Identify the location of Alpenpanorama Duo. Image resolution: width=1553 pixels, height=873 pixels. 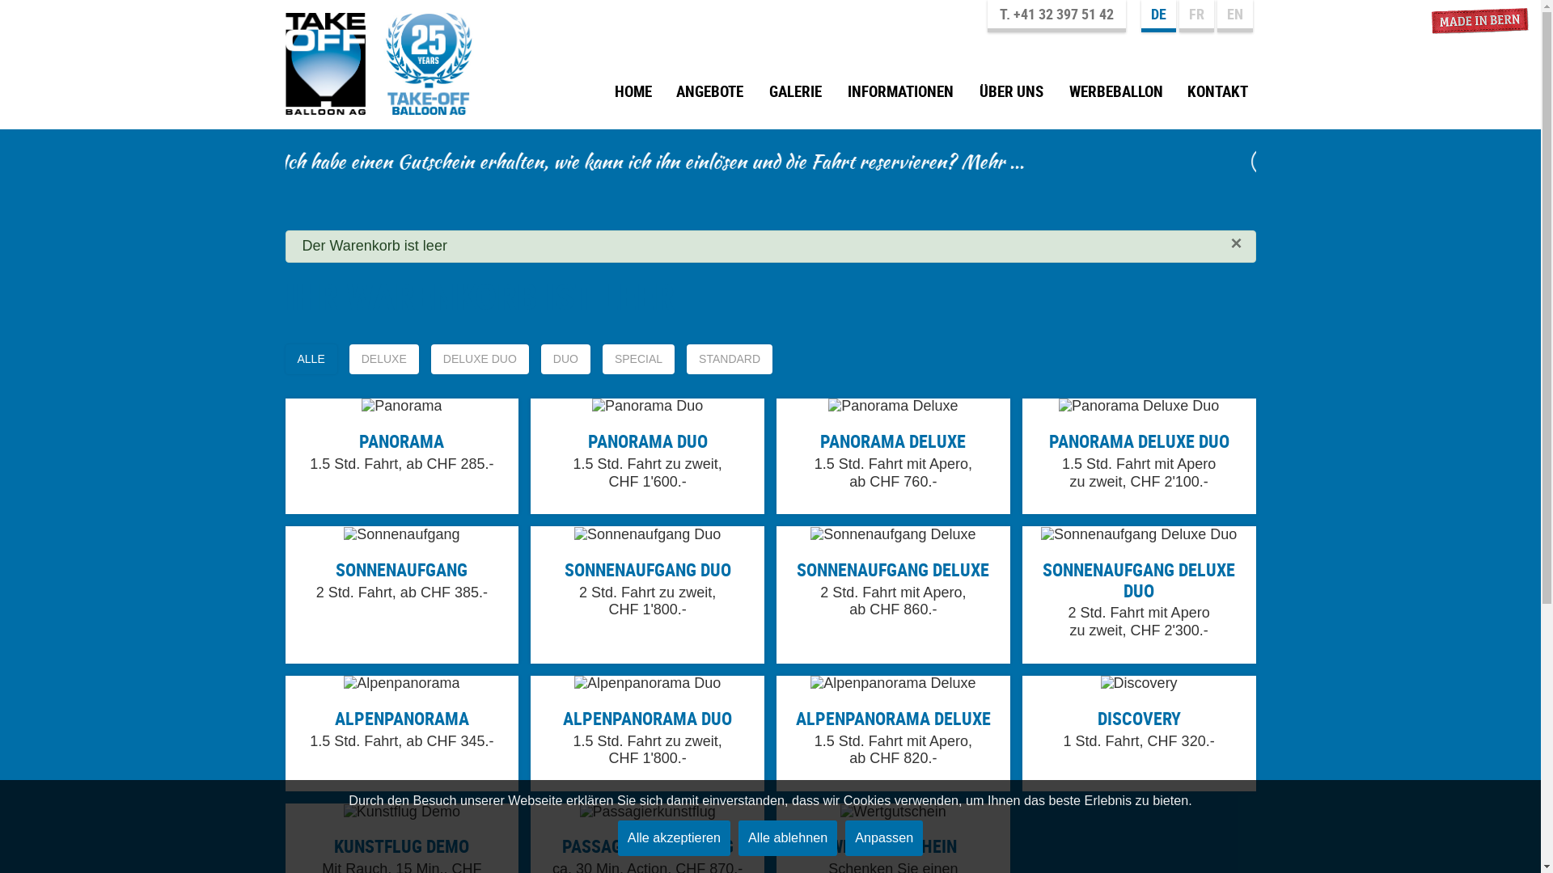
(647, 734).